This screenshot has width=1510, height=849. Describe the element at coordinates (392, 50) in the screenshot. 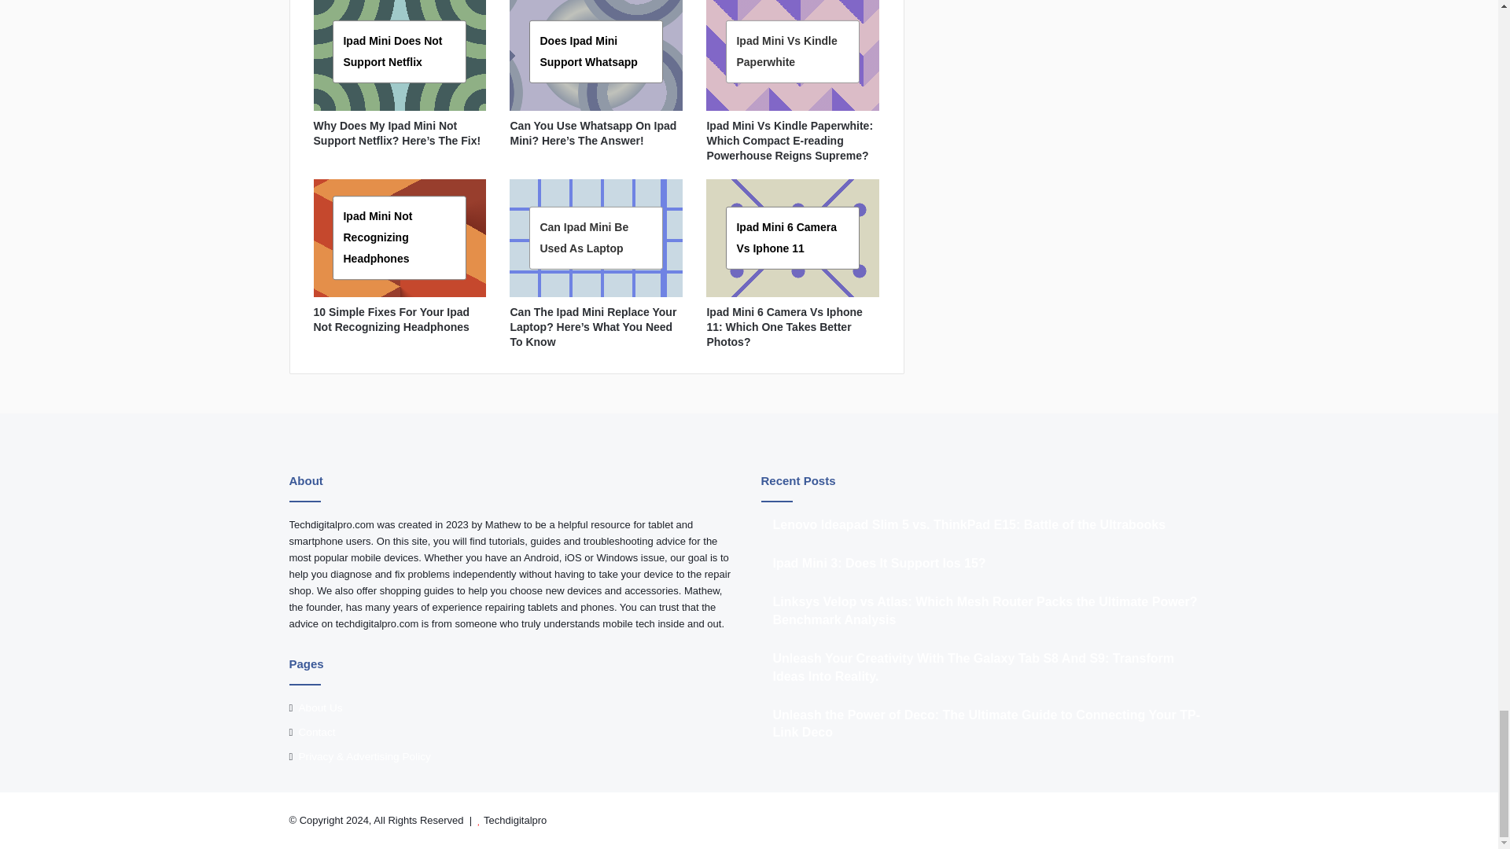

I see `Ipad Mini Does Not Support Netflix` at that location.